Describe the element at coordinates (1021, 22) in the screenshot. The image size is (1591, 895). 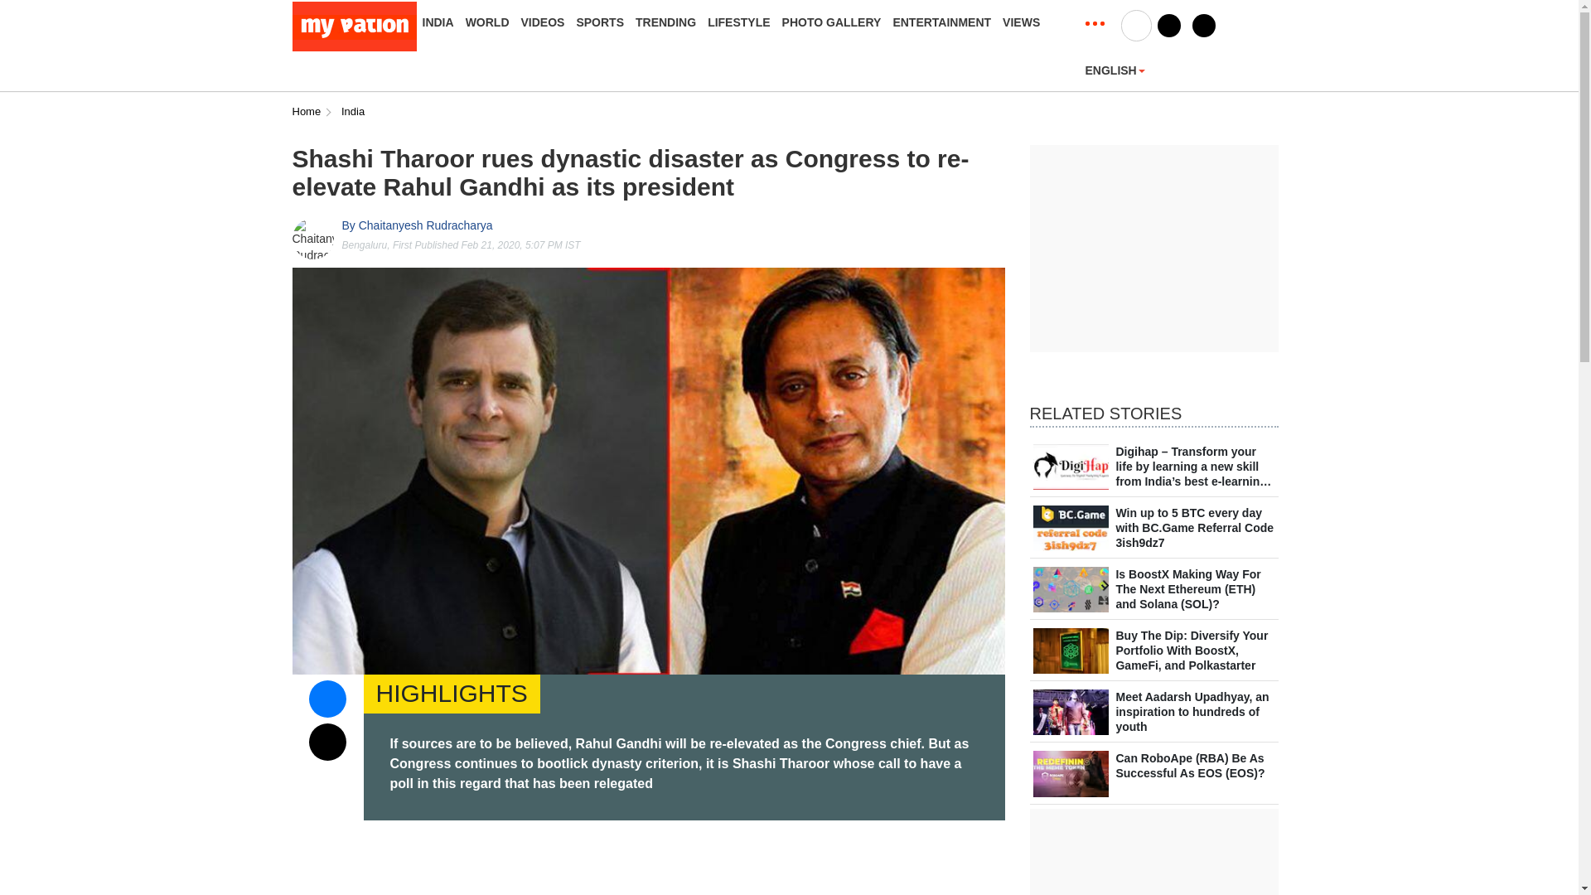
I see `Views` at that location.